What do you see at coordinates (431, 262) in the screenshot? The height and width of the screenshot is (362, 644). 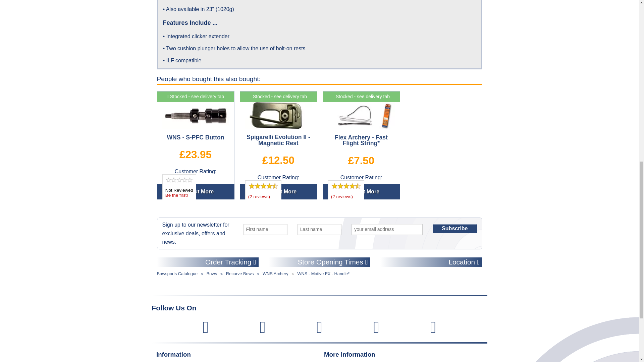 I see `Location` at bounding box center [431, 262].